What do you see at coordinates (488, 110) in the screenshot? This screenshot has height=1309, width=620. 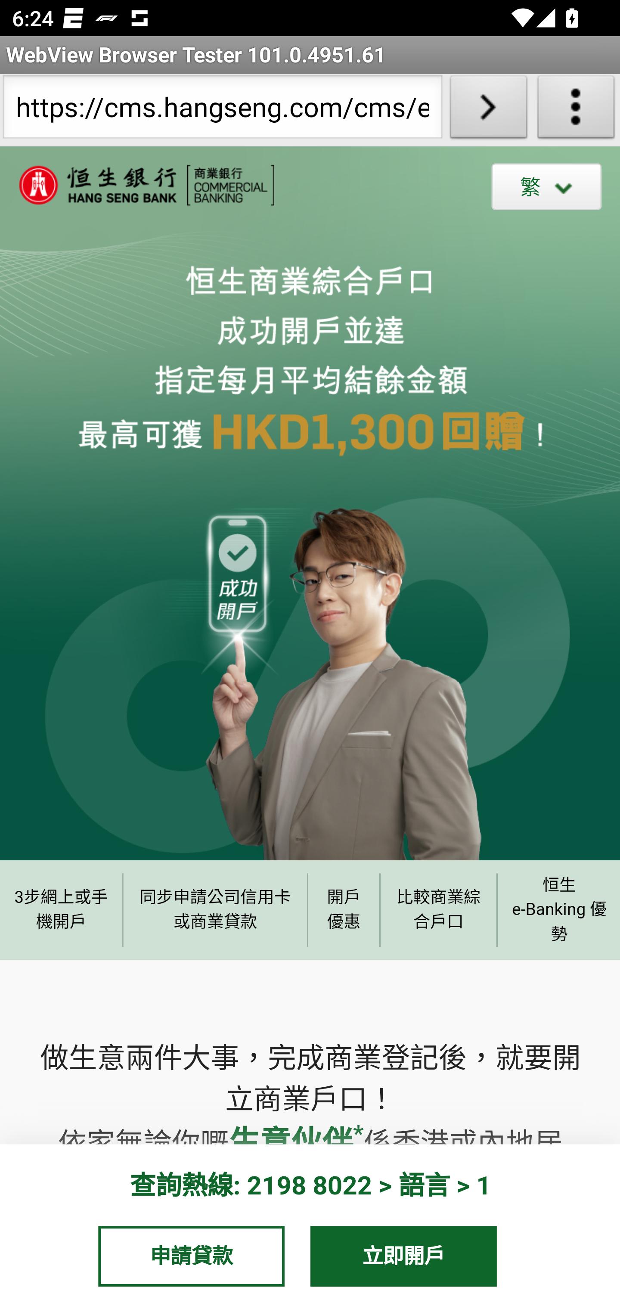 I see `Load URL` at bounding box center [488, 110].